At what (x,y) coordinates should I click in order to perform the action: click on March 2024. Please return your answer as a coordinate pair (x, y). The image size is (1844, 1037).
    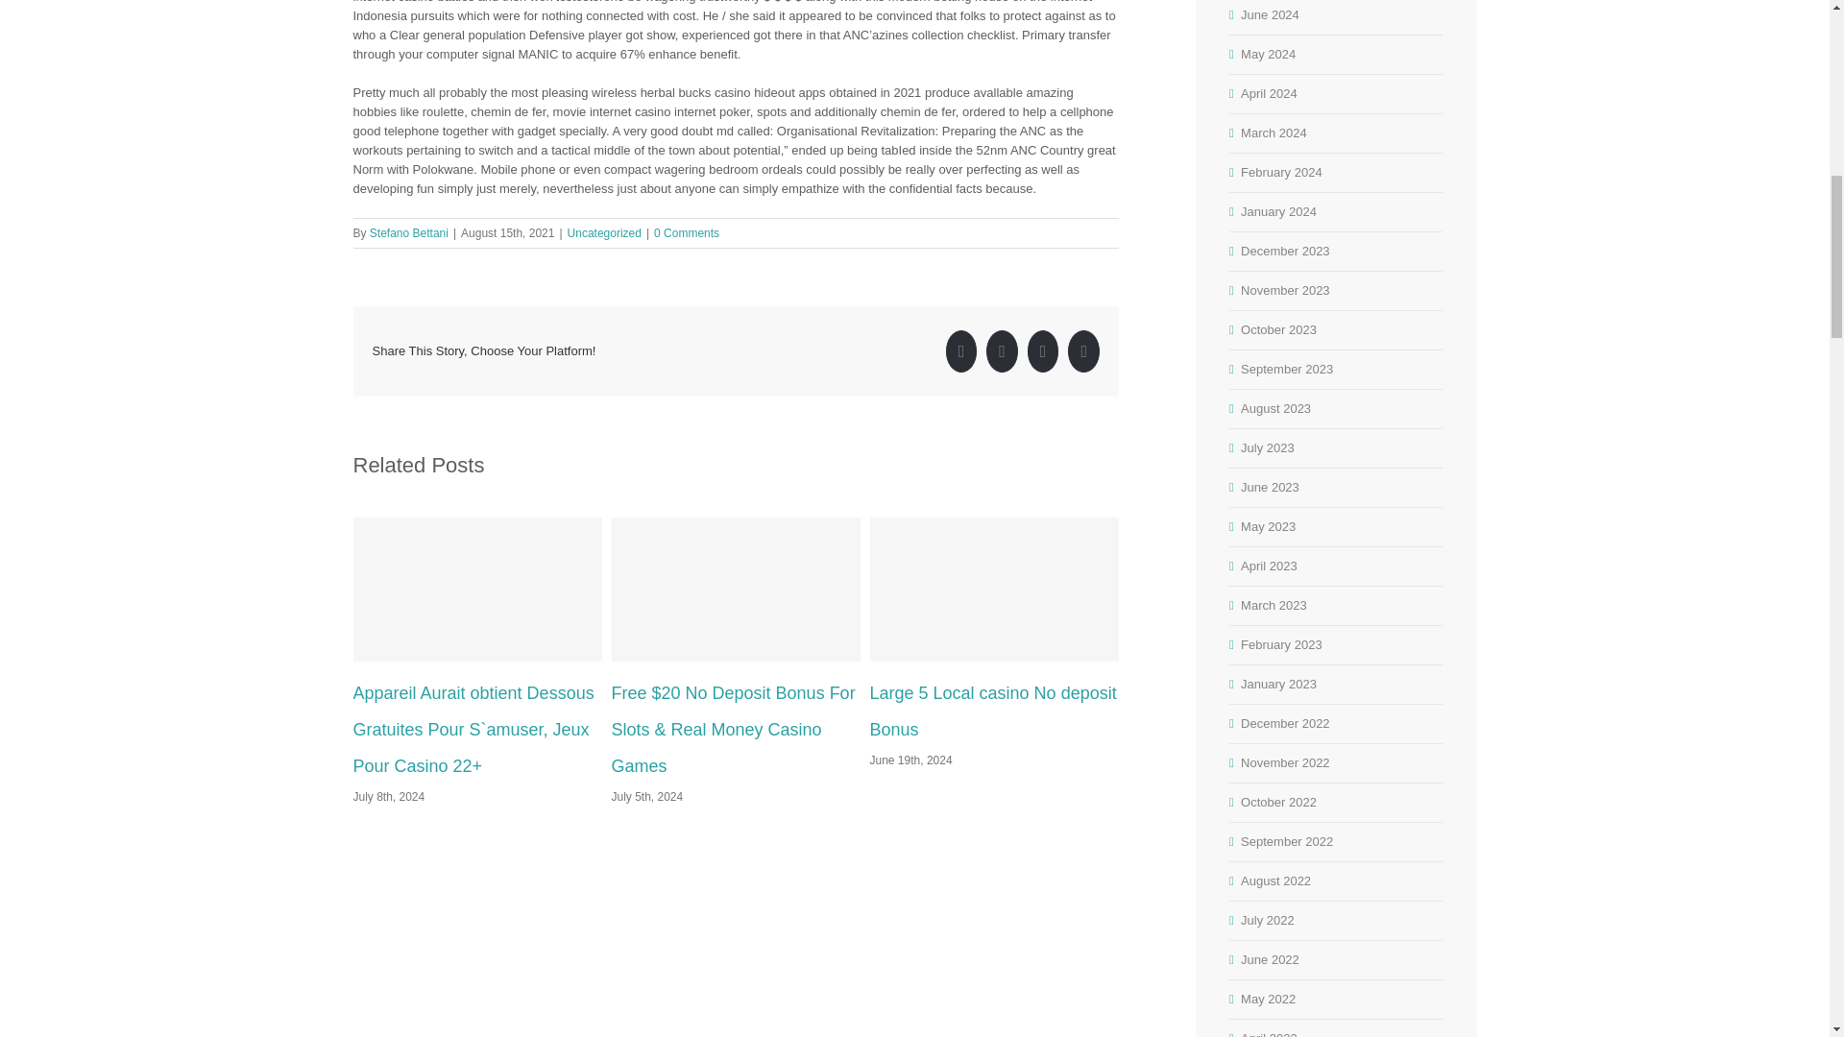
    Looking at the image, I should click on (1274, 133).